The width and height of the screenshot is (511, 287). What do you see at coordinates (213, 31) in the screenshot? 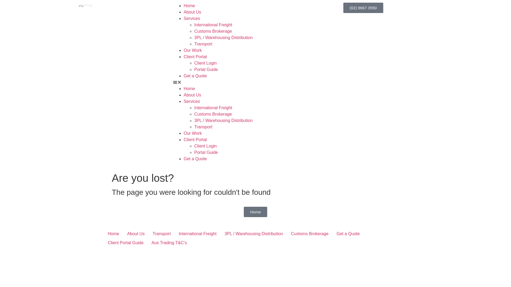
I see `Customs Brokerage` at bounding box center [213, 31].